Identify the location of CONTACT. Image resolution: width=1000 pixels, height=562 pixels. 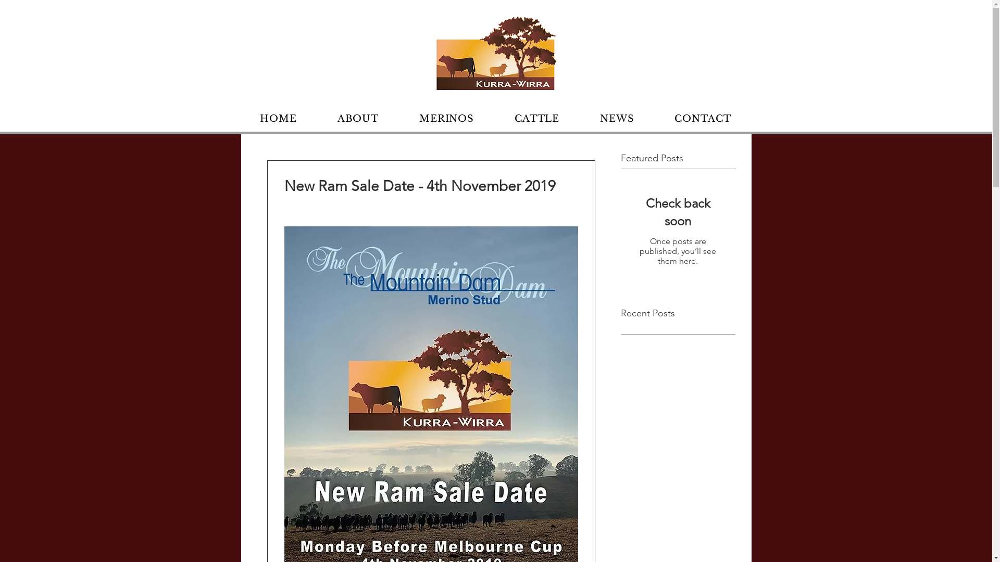
(703, 119).